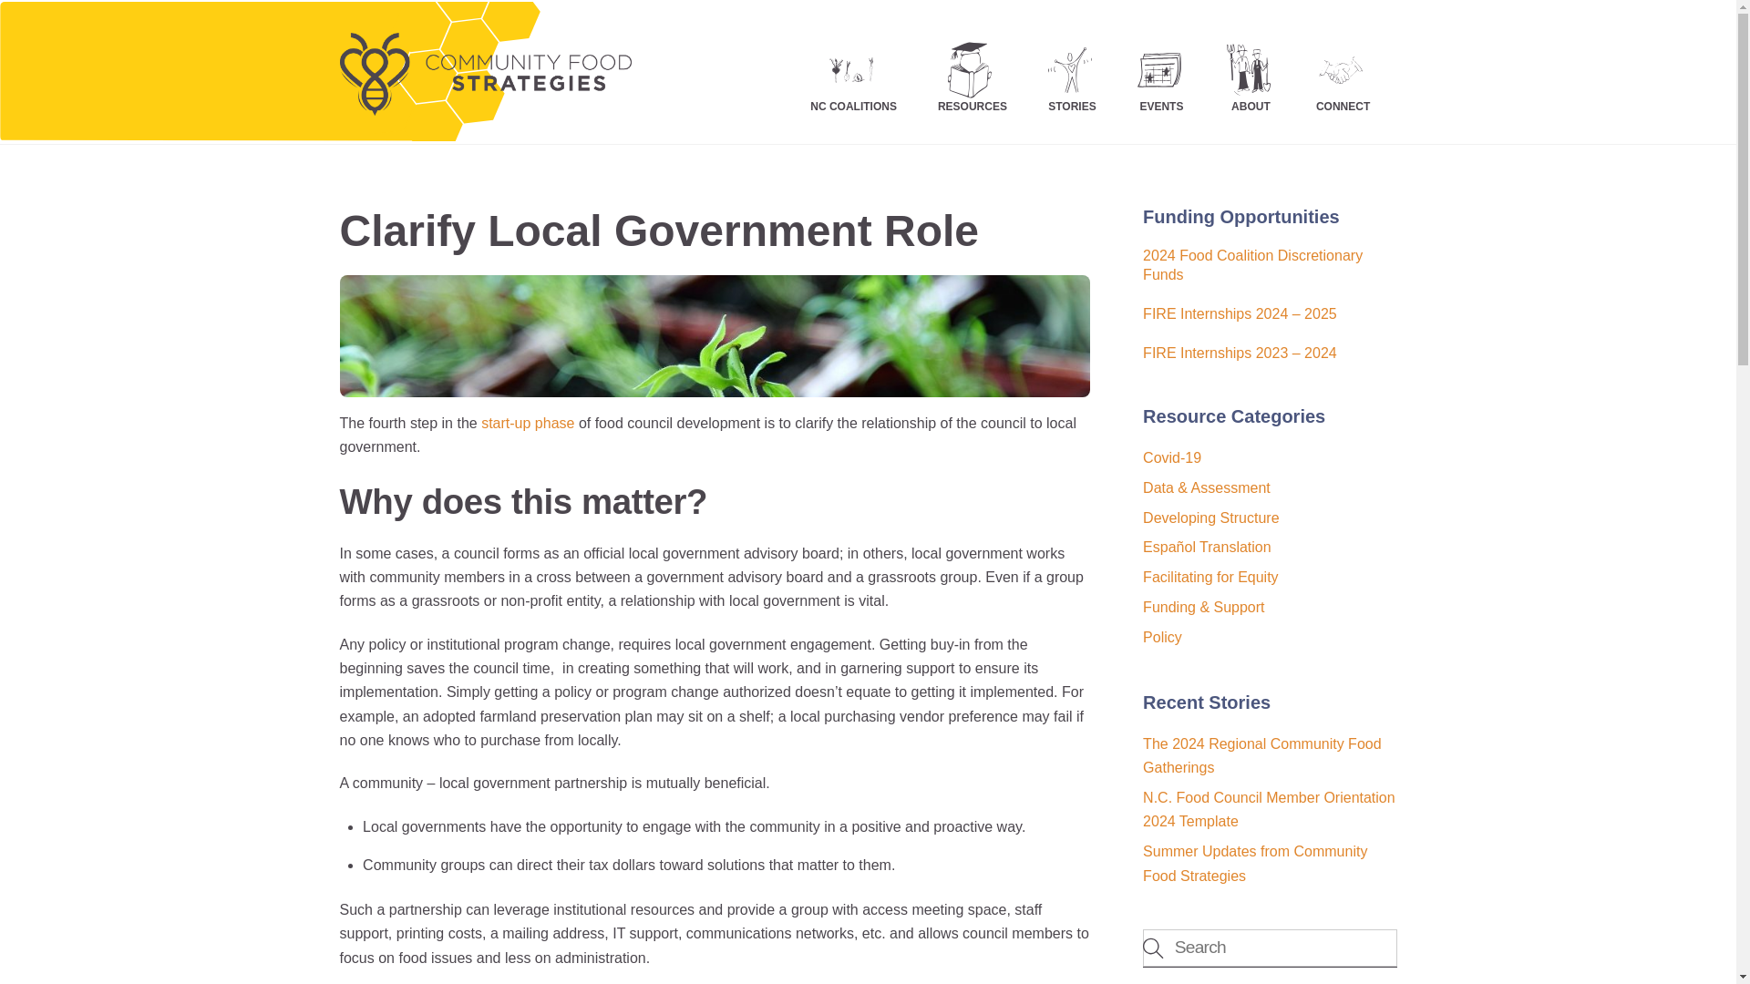 The height and width of the screenshot is (984, 1750). What do you see at coordinates (485, 104) in the screenshot?
I see `Community Food Strategies` at bounding box center [485, 104].